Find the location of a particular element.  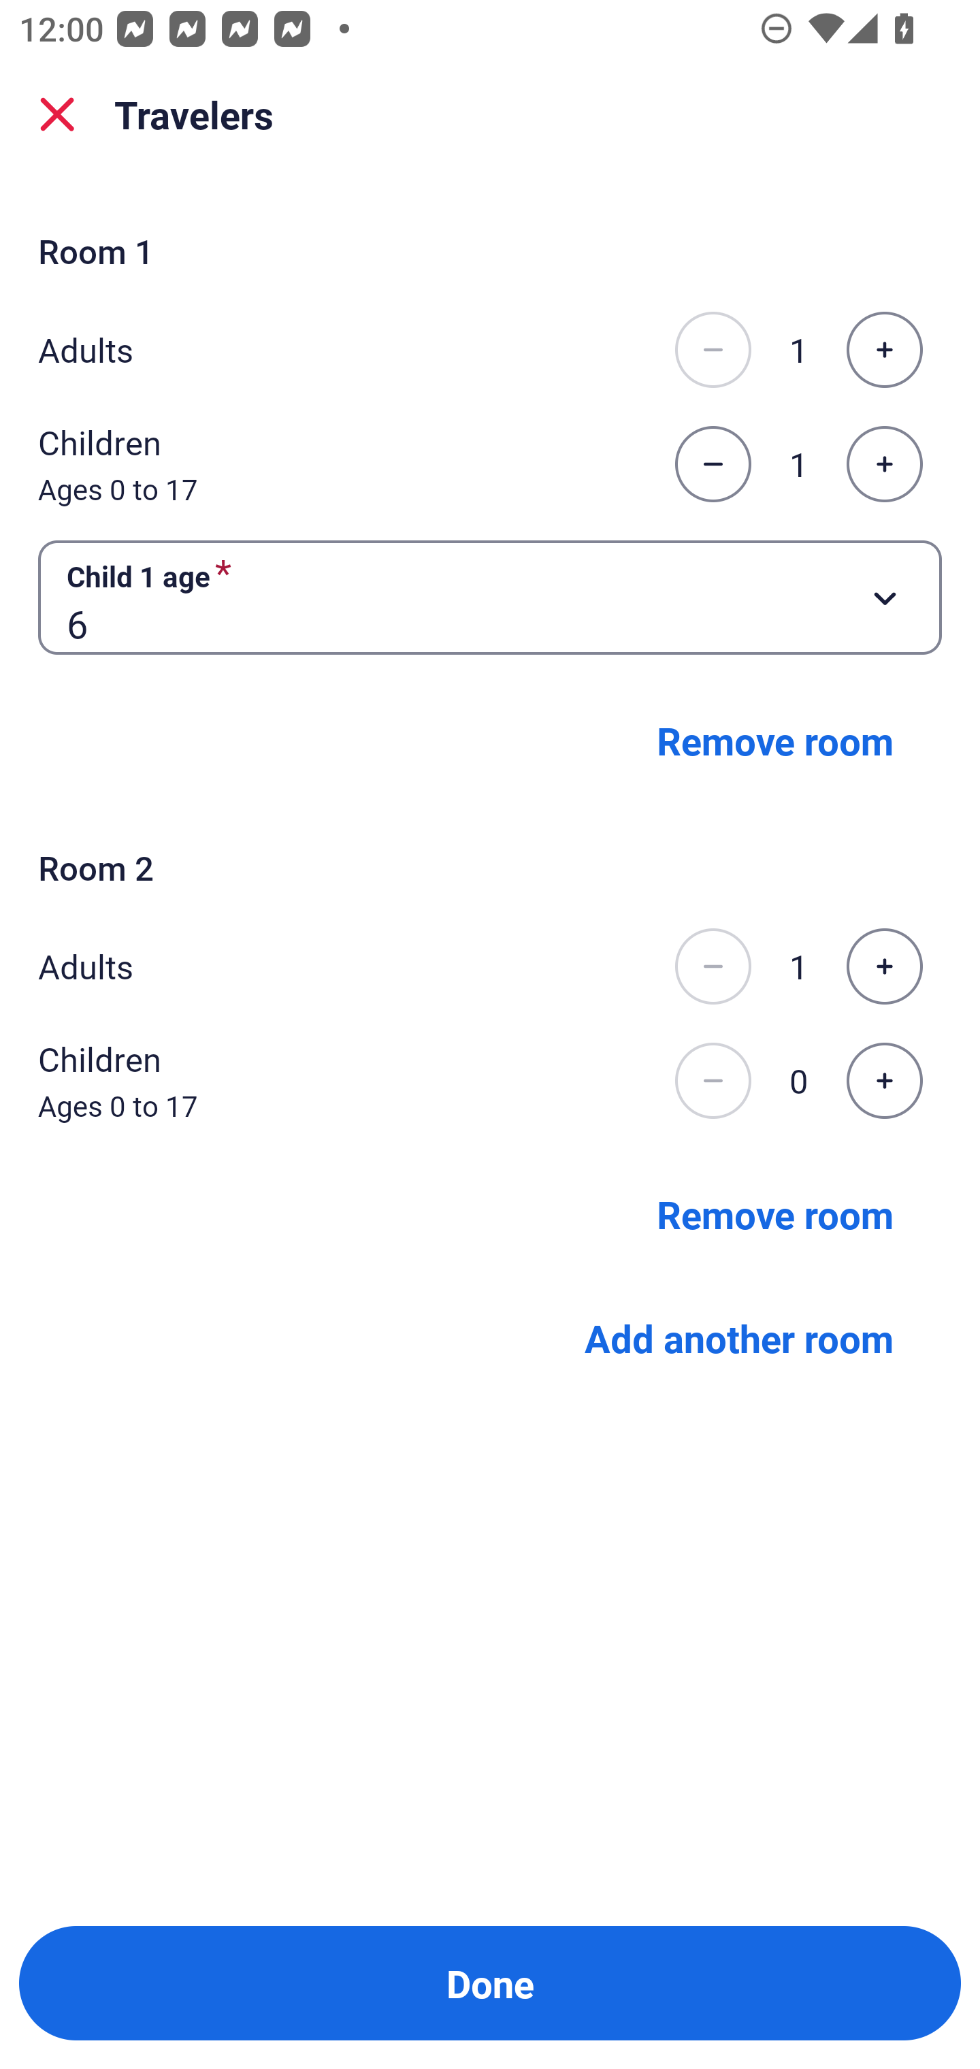

Decrease the number of children is located at coordinates (713, 464).